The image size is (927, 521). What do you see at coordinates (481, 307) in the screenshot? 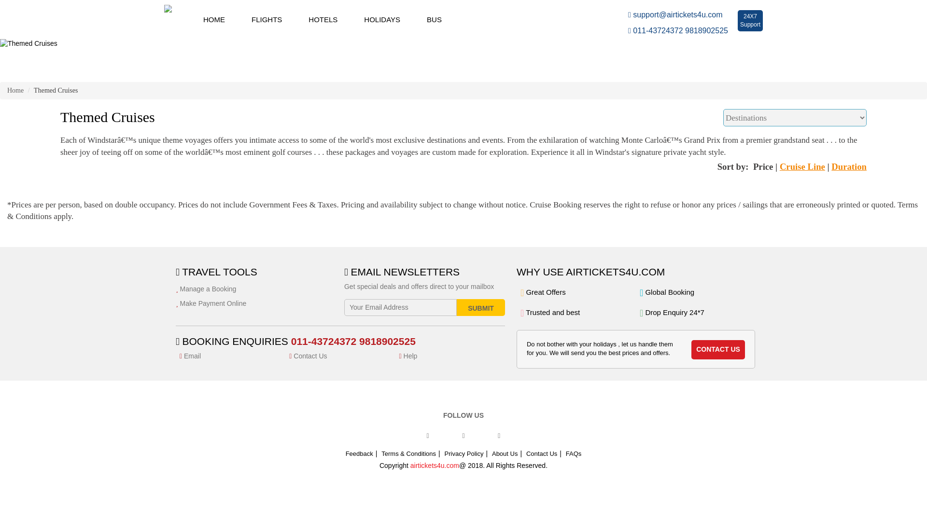
I see `Submit` at bounding box center [481, 307].